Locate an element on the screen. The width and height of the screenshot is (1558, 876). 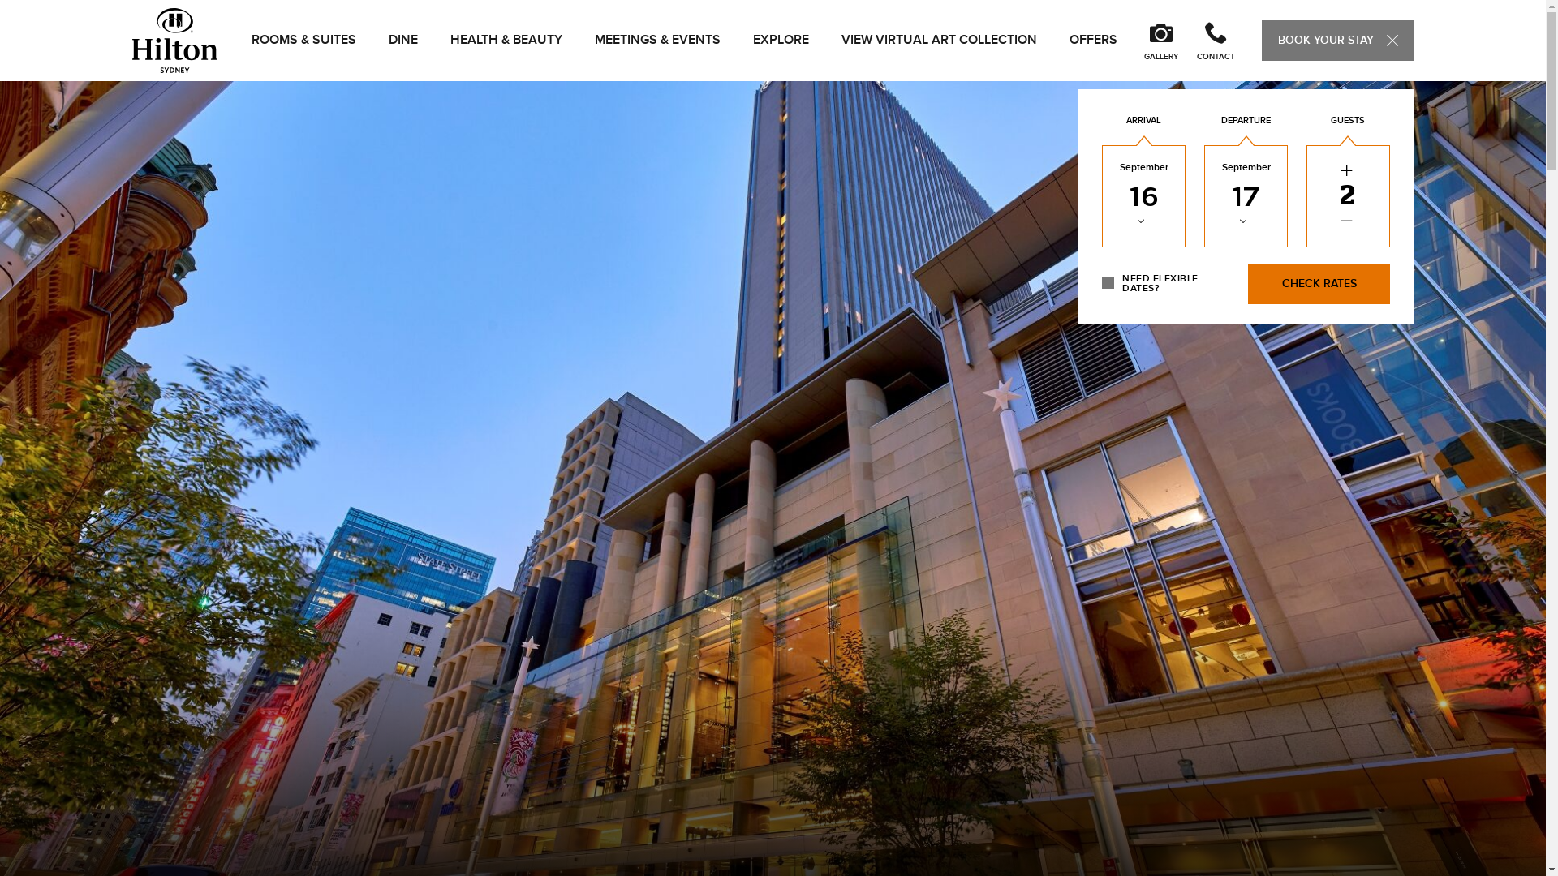
HEALTH & BEAUTY is located at coordinates (506, 41).